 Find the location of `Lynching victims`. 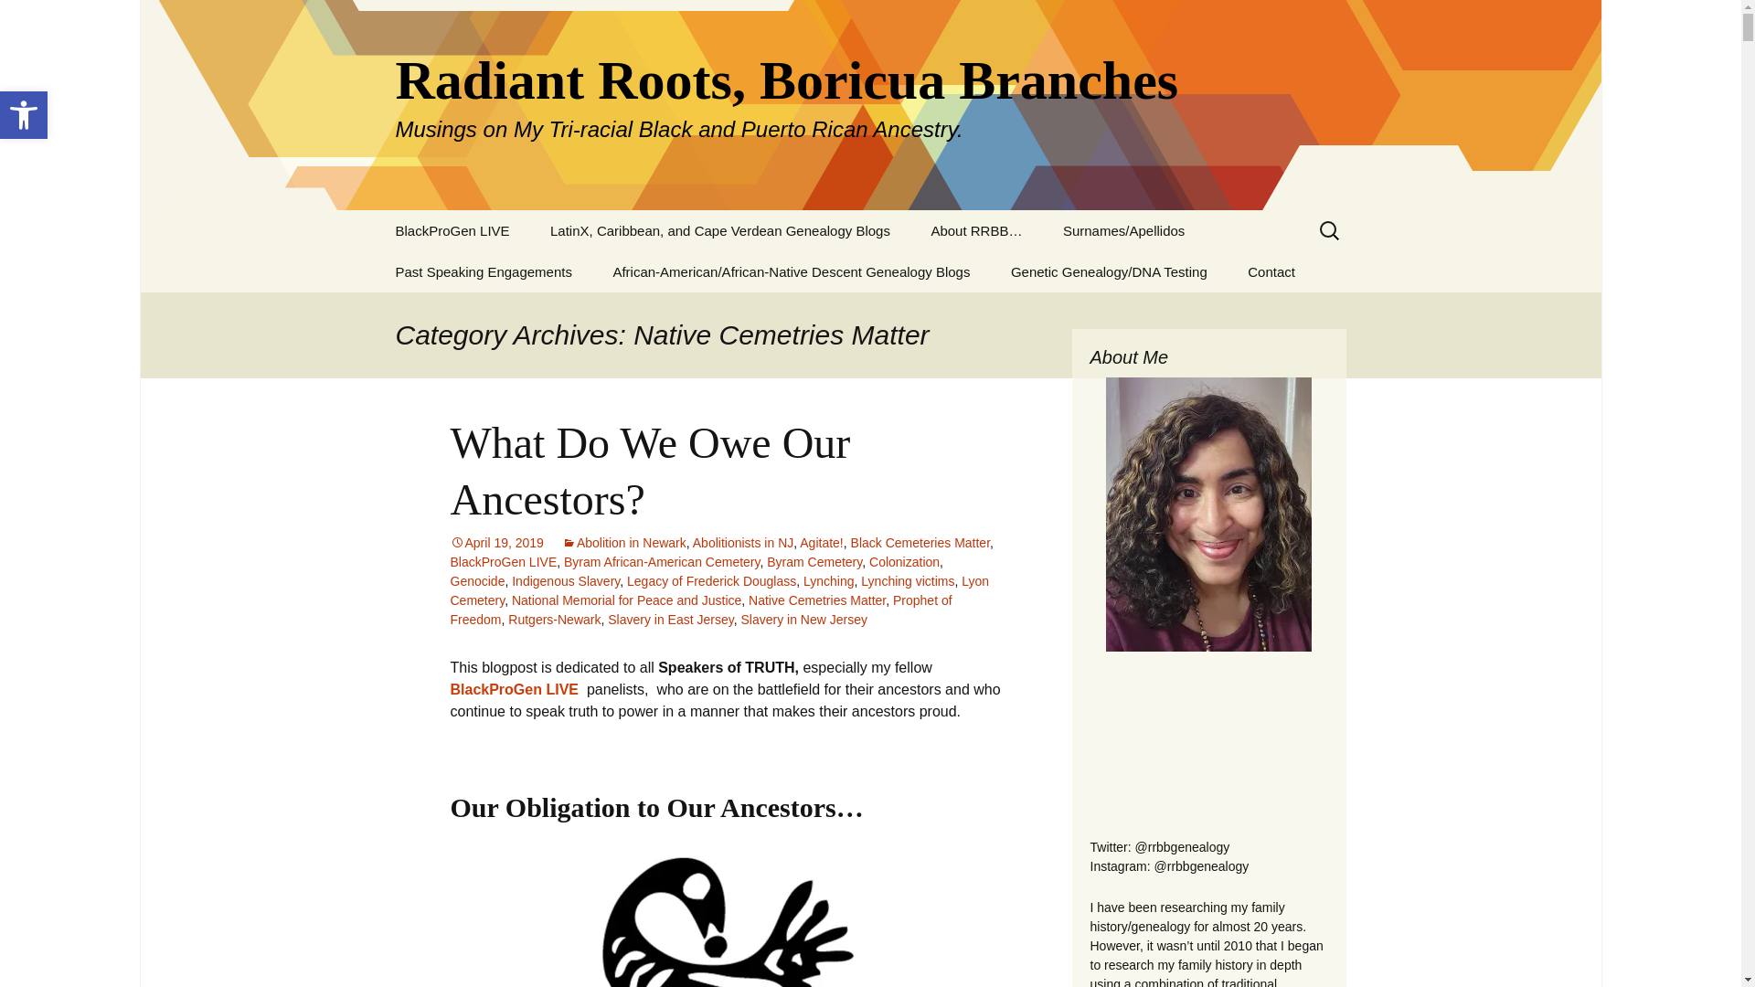

Lynching victims is located at coordinates (903, 561).